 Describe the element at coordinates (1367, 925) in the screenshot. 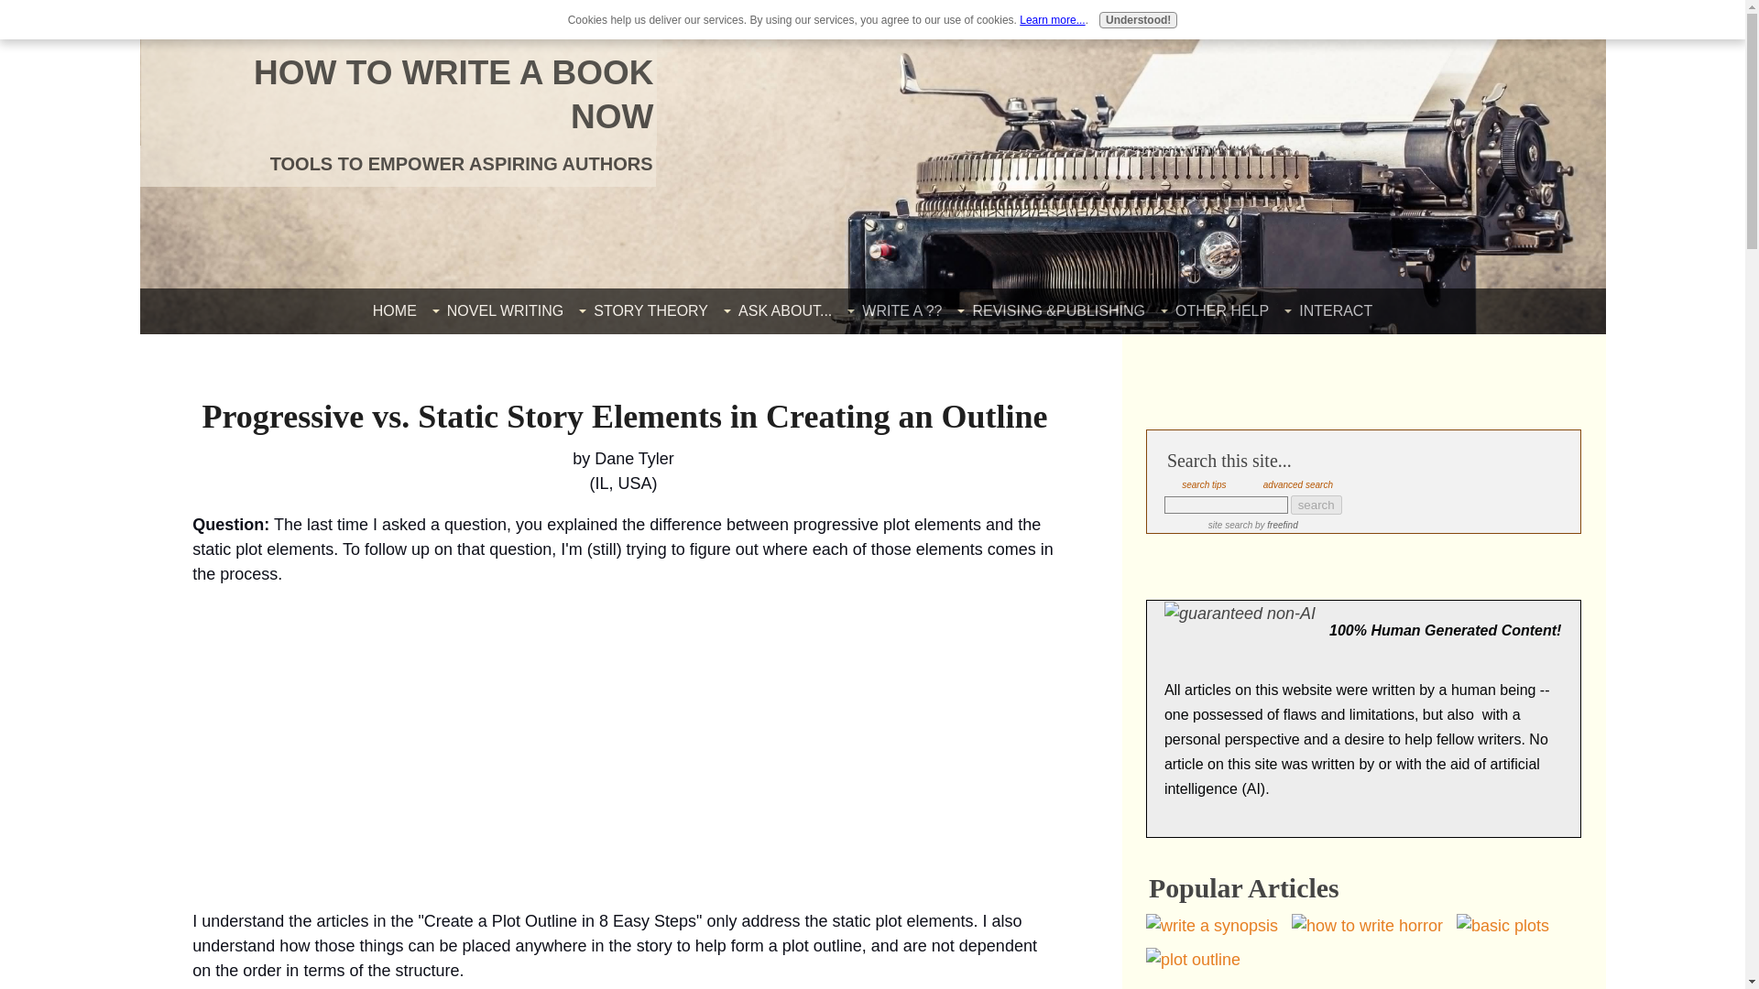

I see `how to write horror` at that location.